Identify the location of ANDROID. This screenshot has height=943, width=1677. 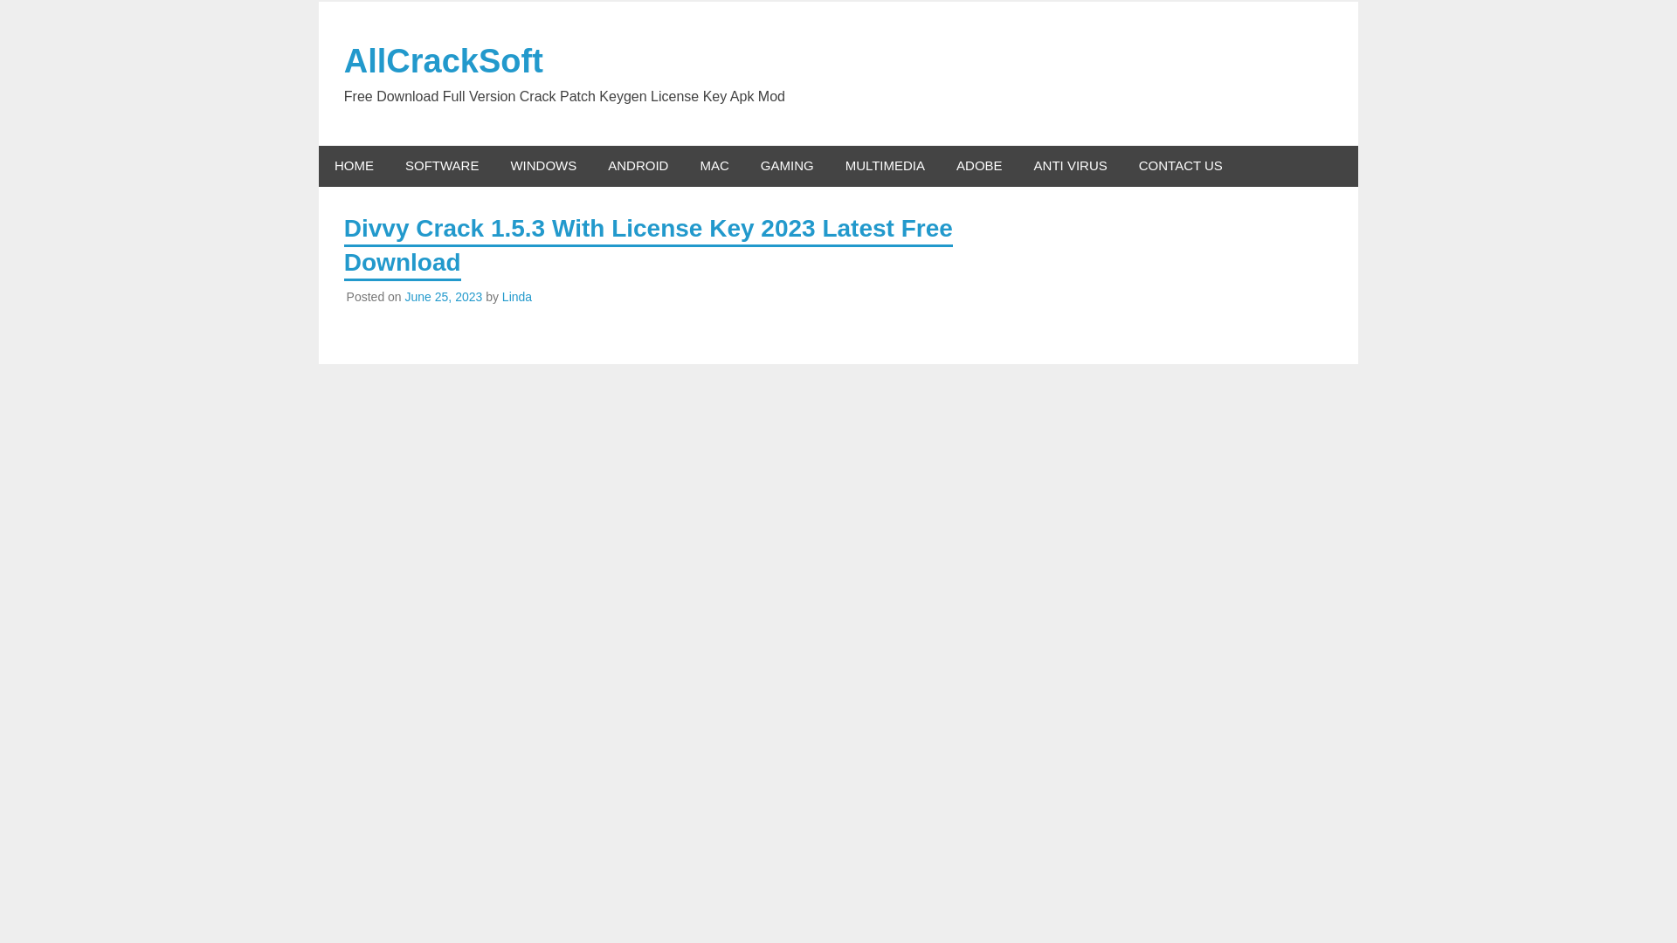
(638, 166).